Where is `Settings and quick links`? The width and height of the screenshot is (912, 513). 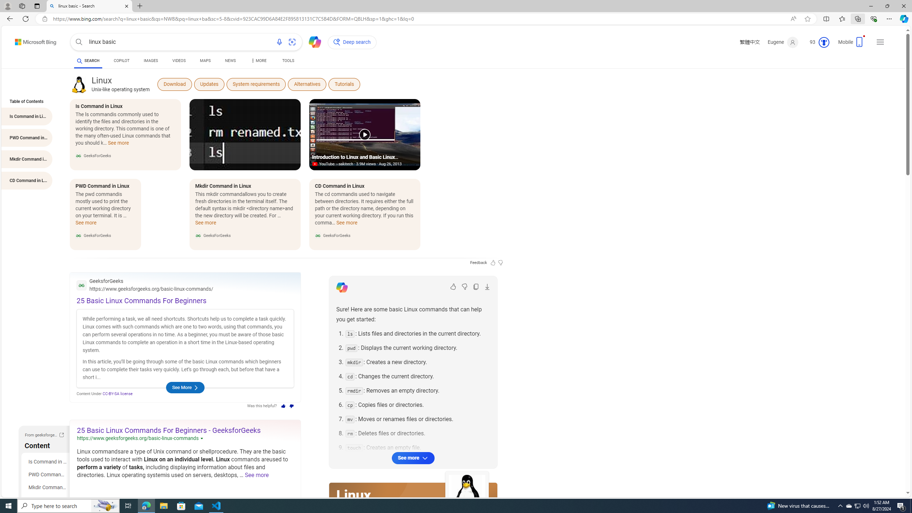 Settings and quick links is located at coordinates (880, 42).